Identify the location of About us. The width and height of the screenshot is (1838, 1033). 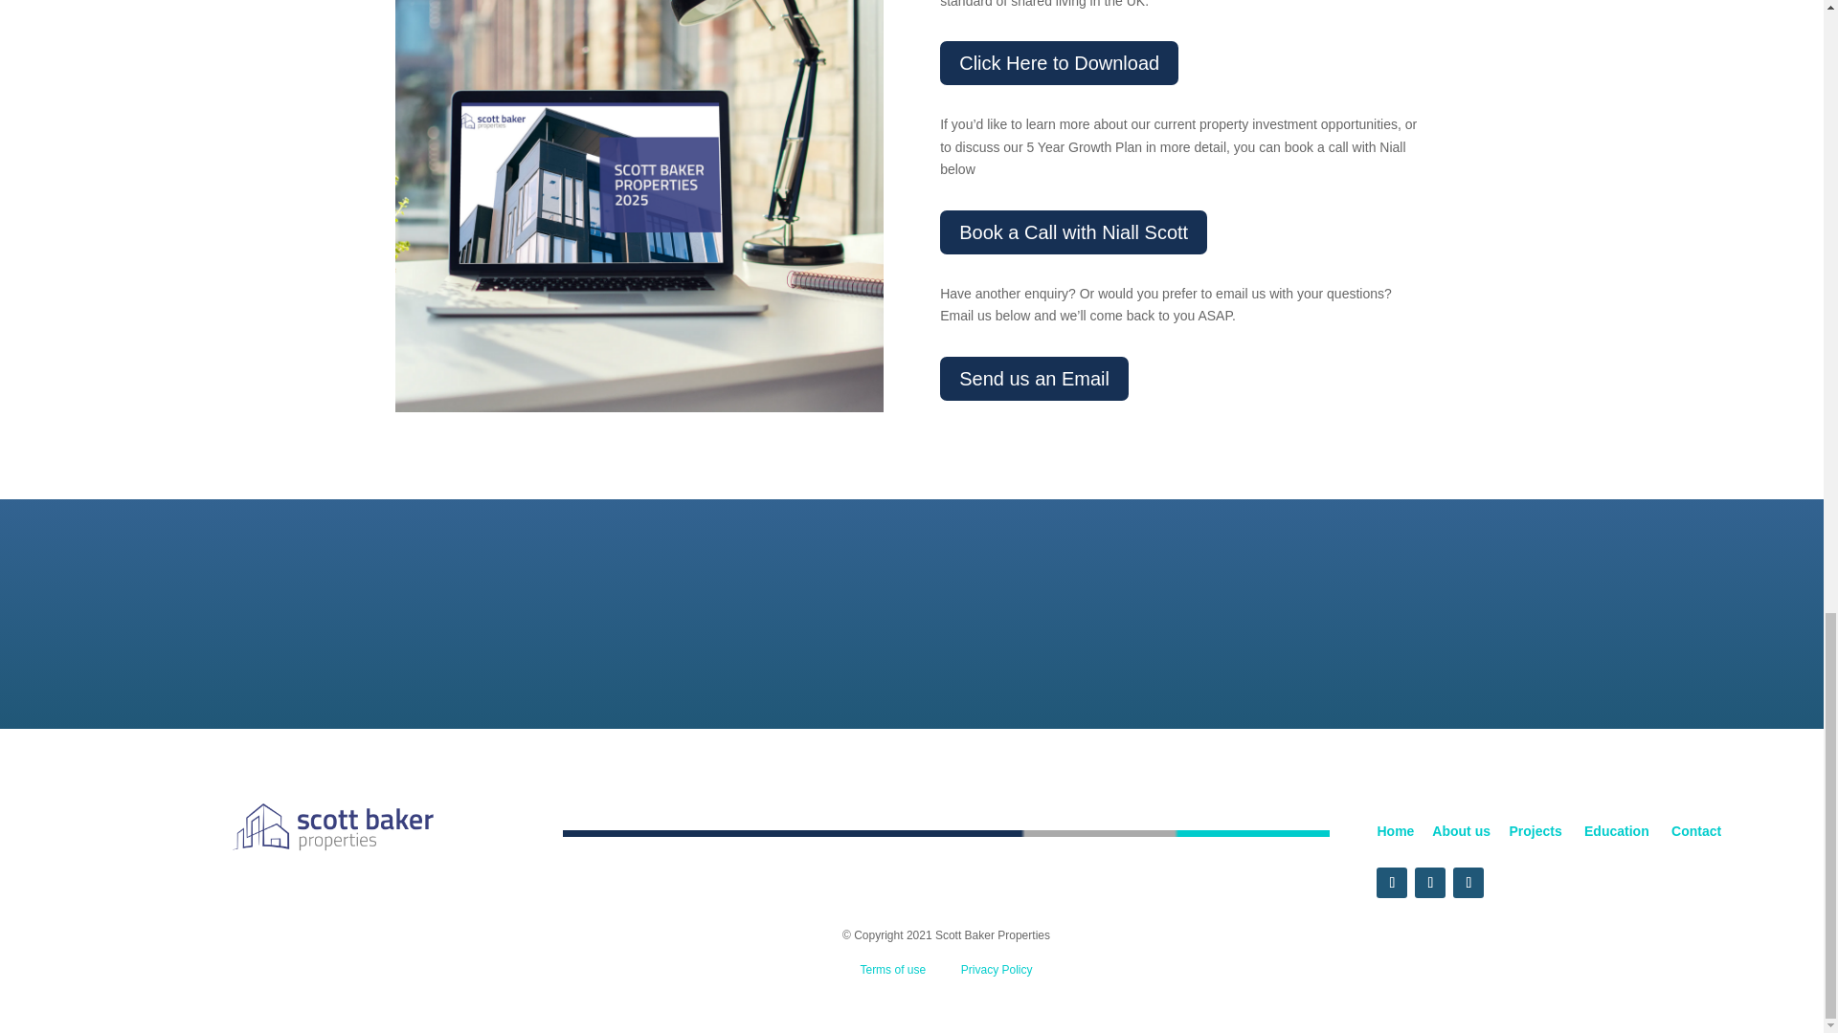
(1461, 830).